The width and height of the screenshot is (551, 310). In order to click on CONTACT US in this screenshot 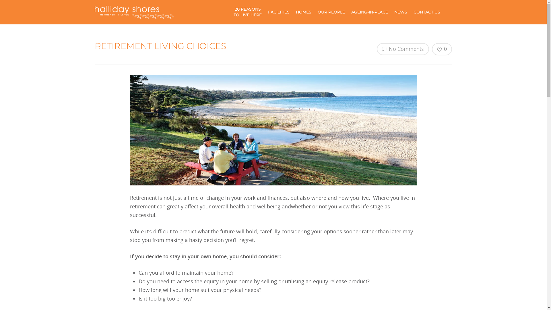, I will do `click(427, 12)`.